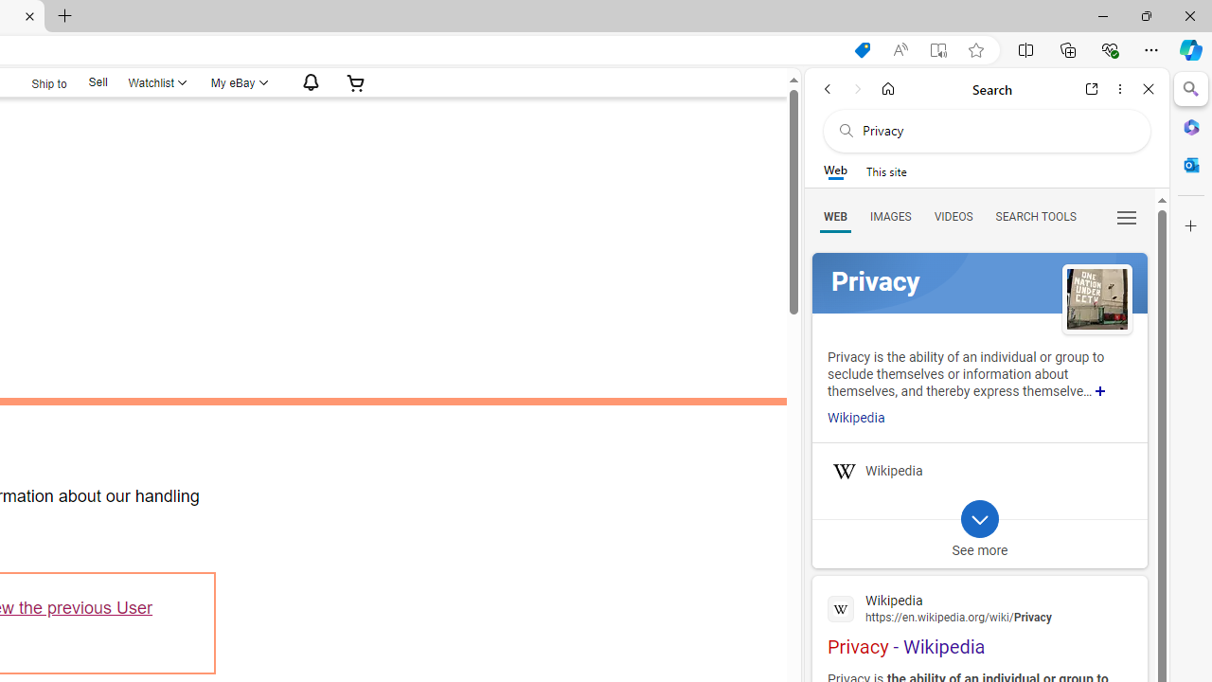  What do you see at coordinates (835, 170) in the screenshot?
I see `Web scope` at bounding box center [835, 170].